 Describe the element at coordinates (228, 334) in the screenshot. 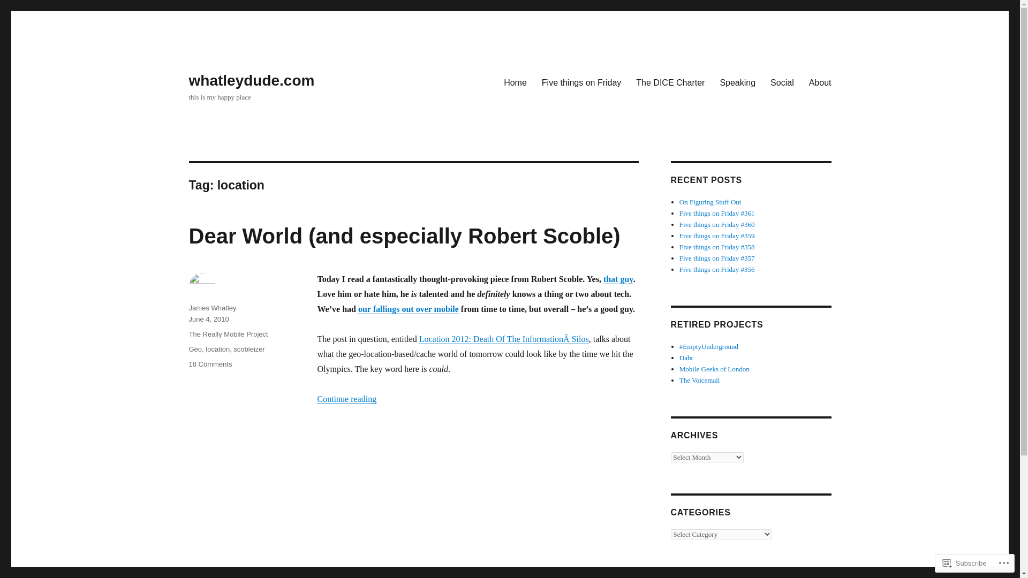

I see `The Really Mobile Project` at that location.